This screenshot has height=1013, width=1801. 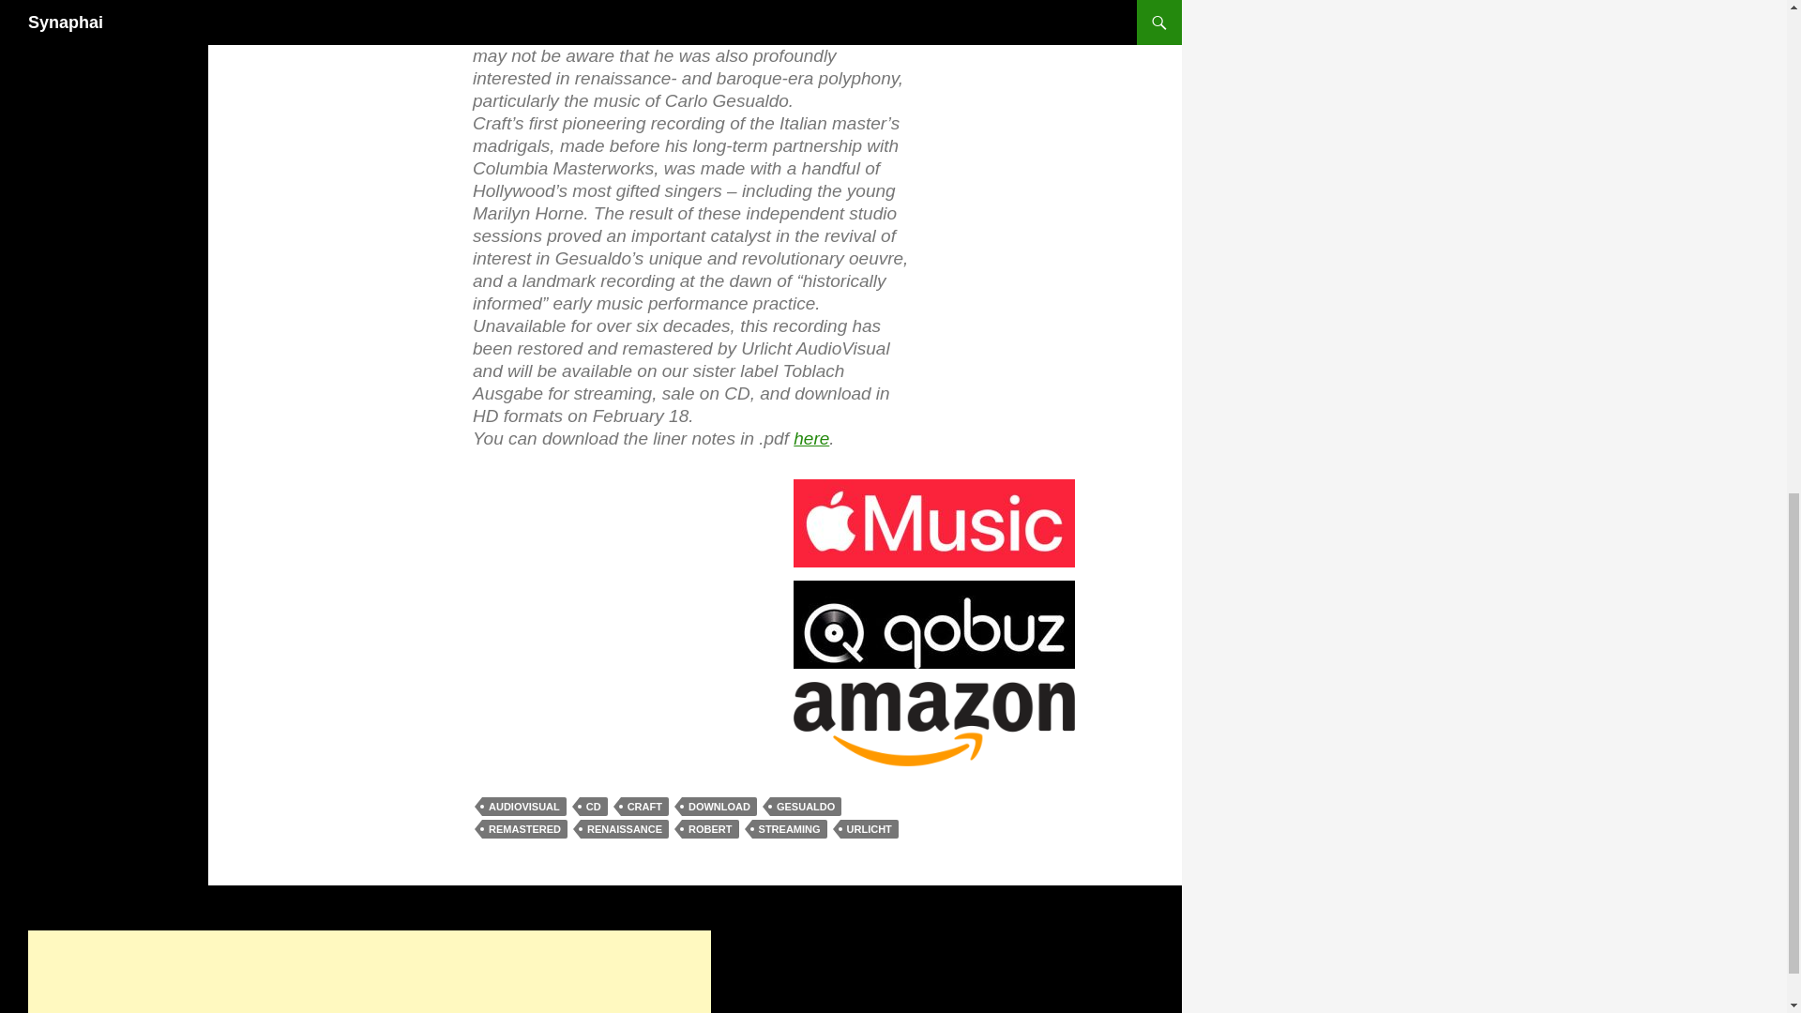 I want to click on GESUALDO, so click(x=805, y=807).